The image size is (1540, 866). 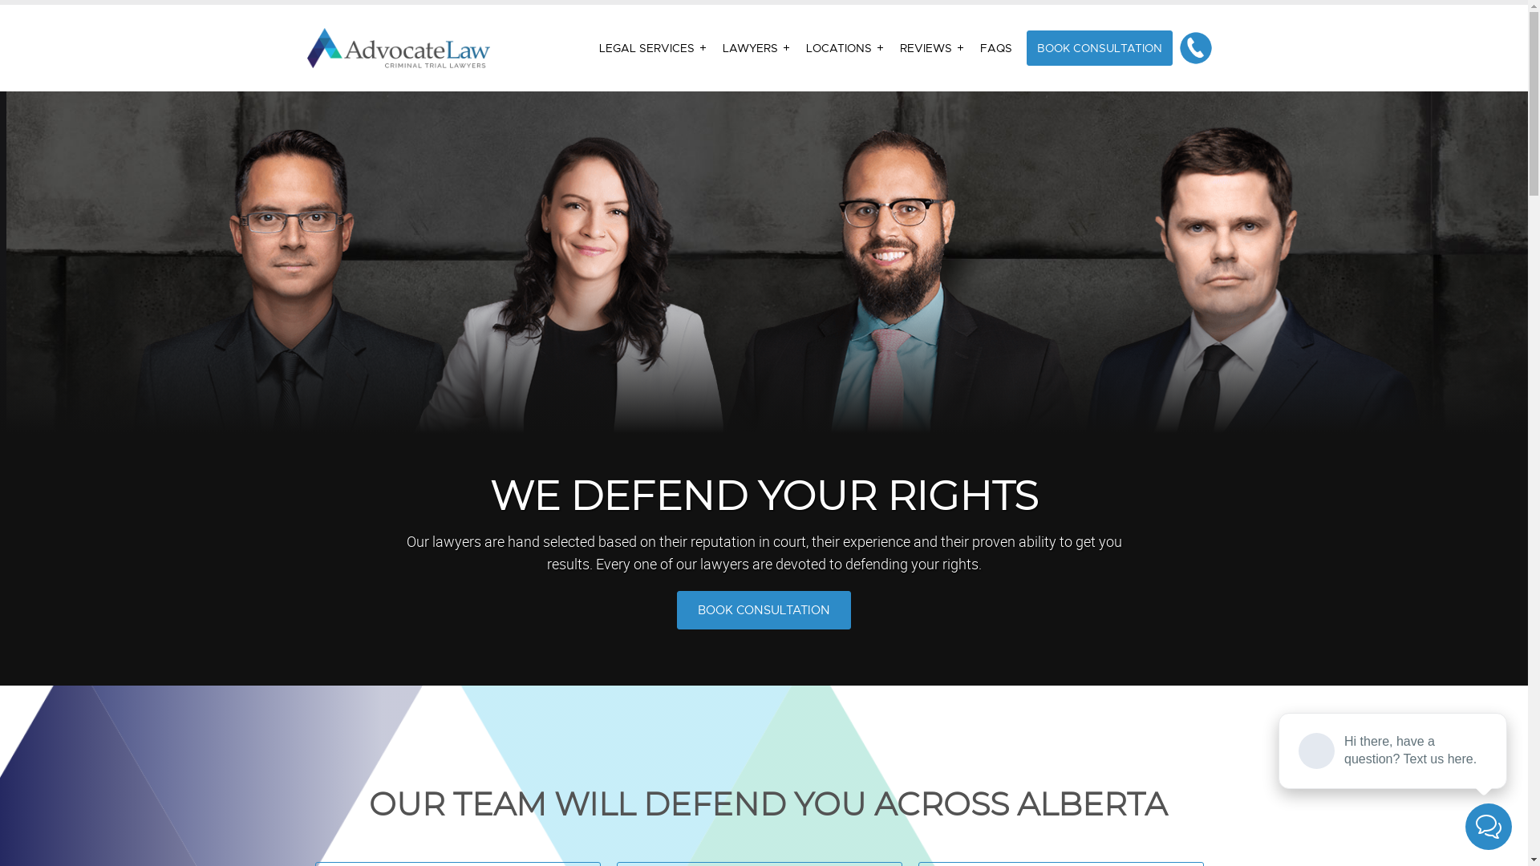 What do you see at coordinates (932, 48) in the screenshot?
I see `REVIEWS` at bounding box center [932, 48].